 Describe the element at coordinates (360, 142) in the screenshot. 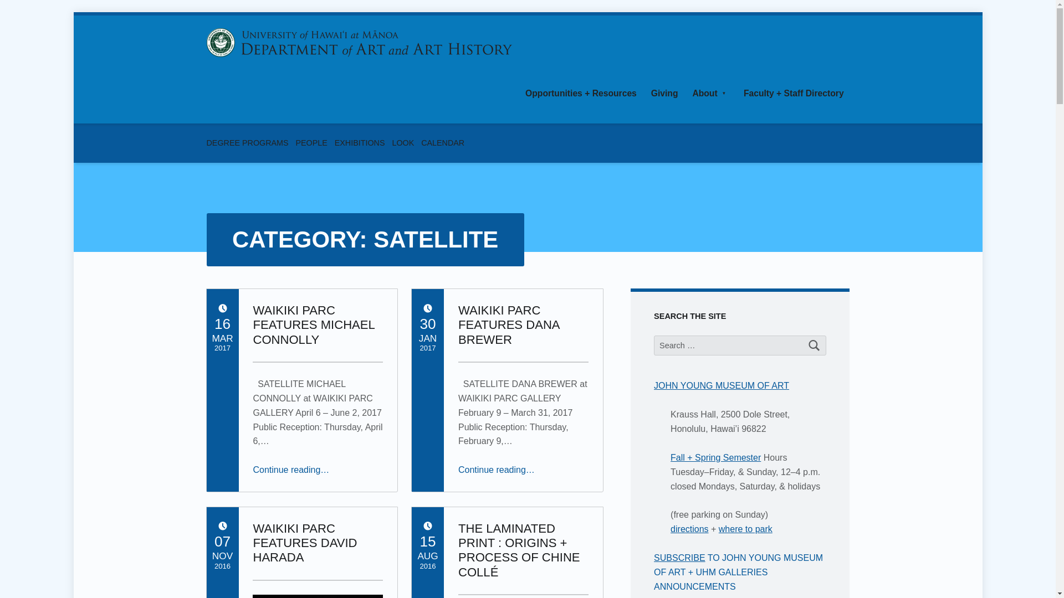

I see `EXHIBITIONS` at that location.